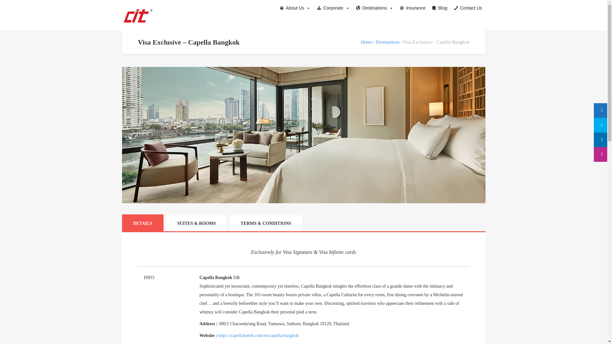 The image size is (612, 344). Describe the element at coordinates (142, 222) in the screenshot. I see `DETAILS` at that location.